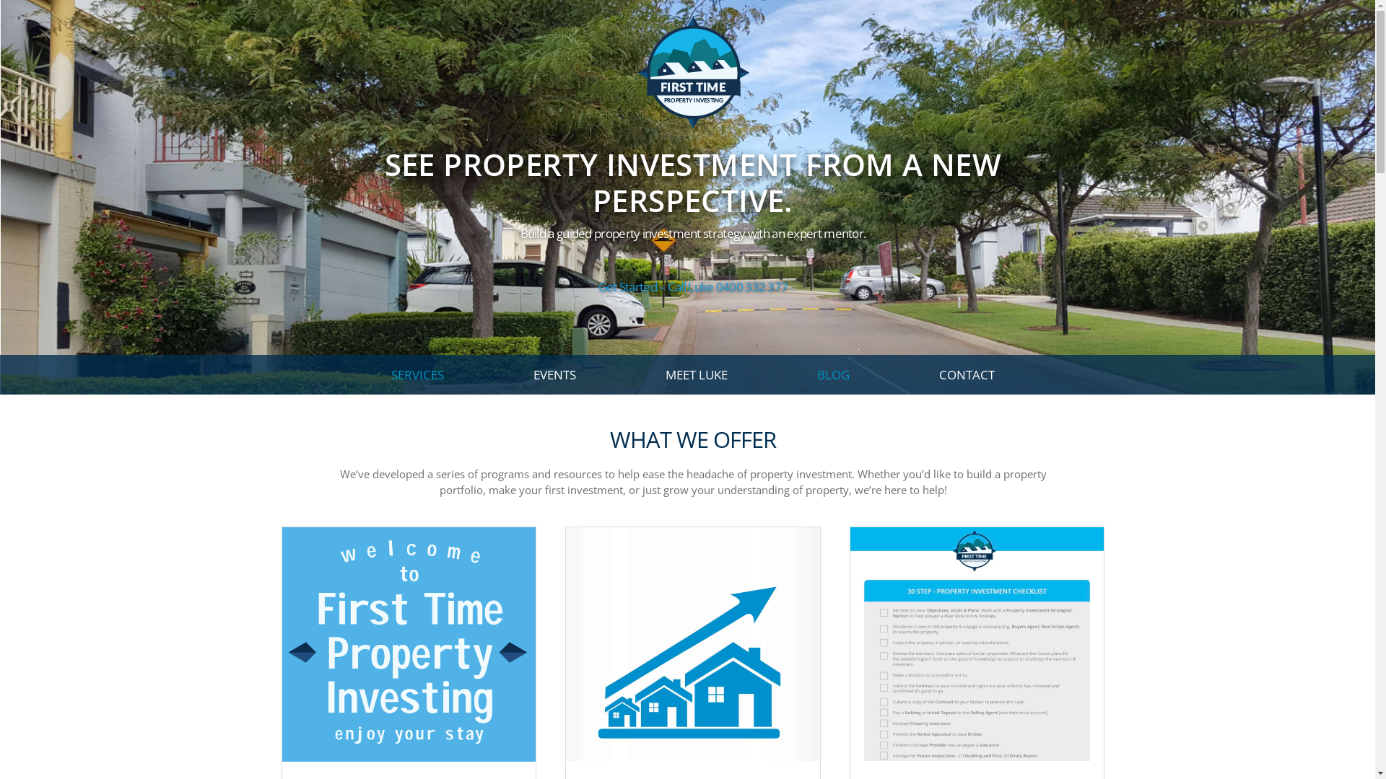 The image size is (1386, 779). What do you see at coordinates (967, 375) in the screenshot?
I see `CONTACT` at bounding box center [967, 375].